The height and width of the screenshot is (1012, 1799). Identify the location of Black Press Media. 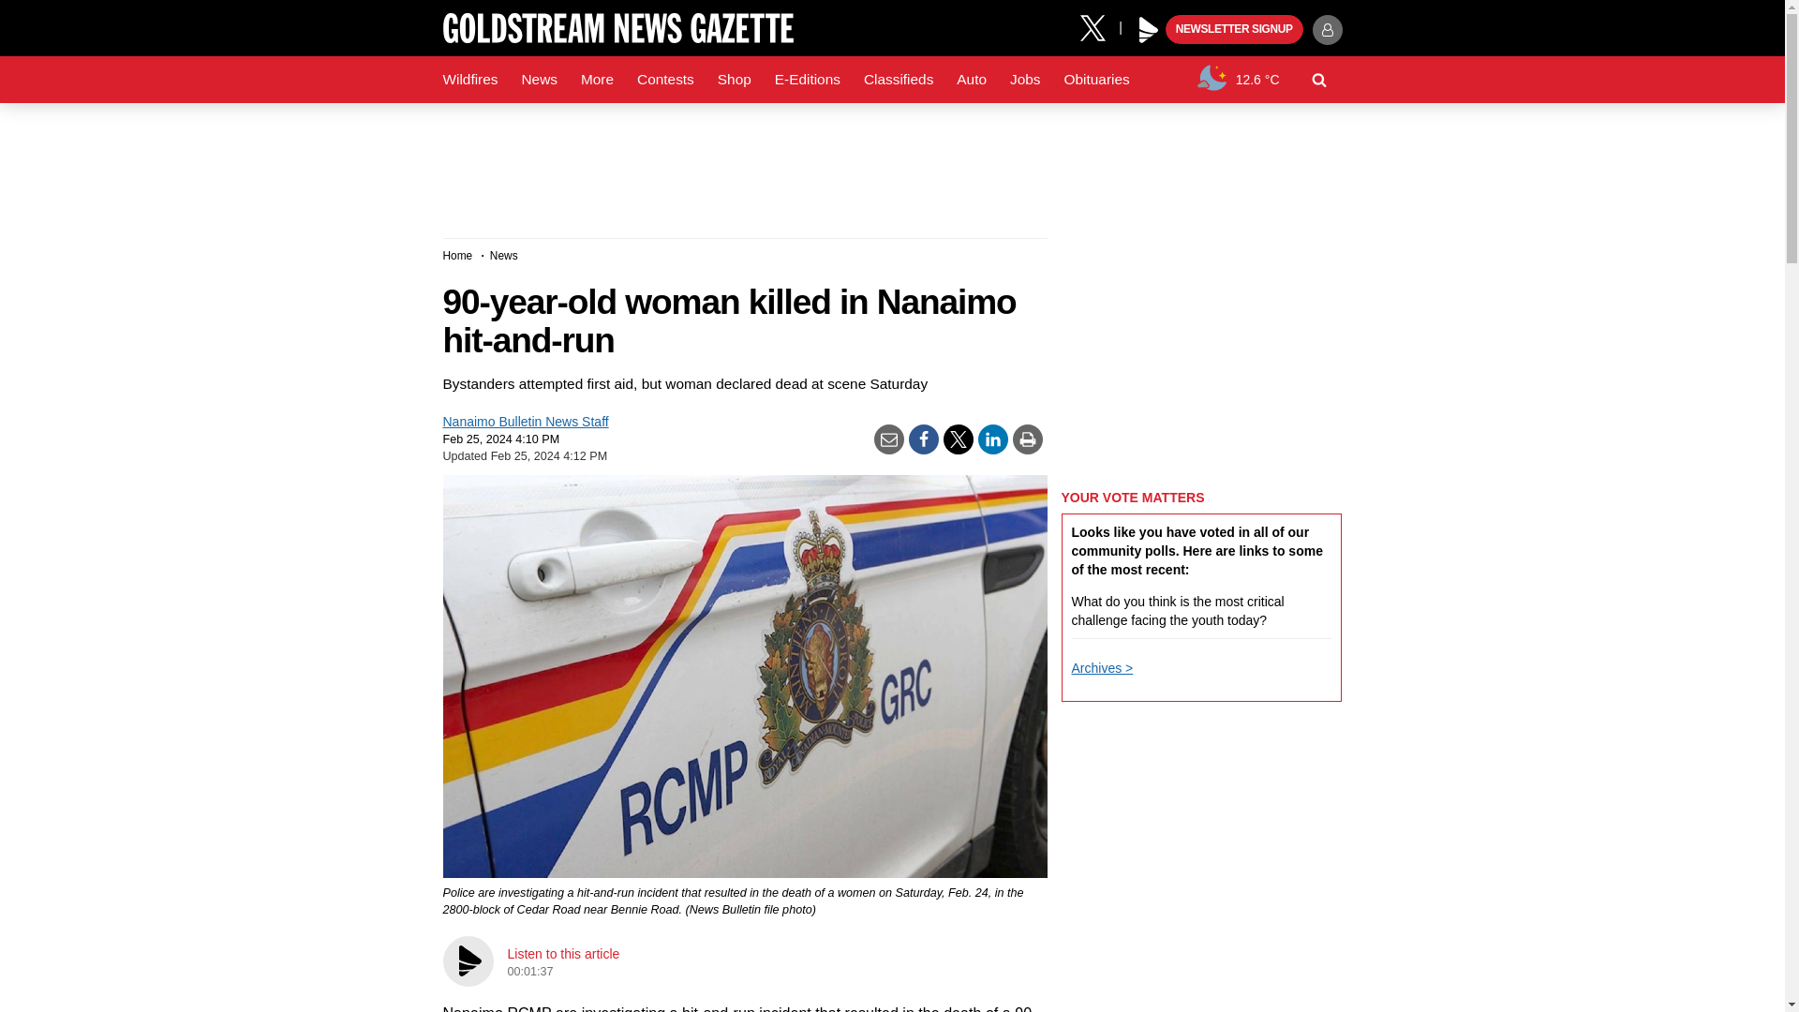
(1149, 30).